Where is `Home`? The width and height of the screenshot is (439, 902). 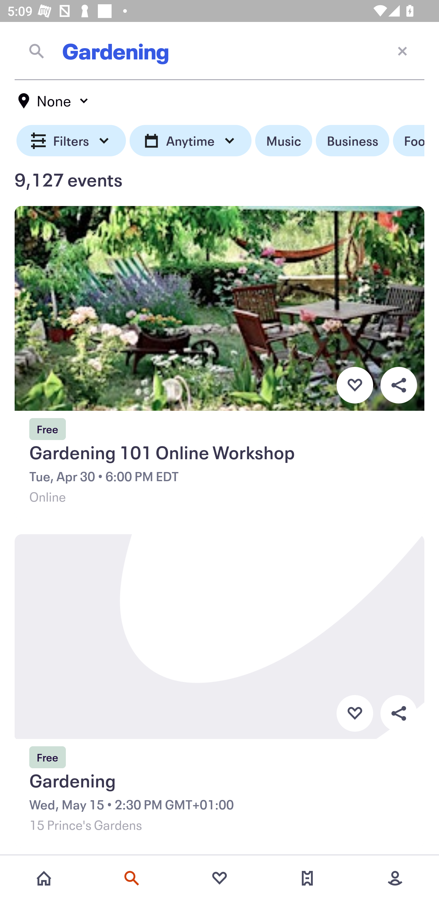
Home is located at coordinates (44, 878).